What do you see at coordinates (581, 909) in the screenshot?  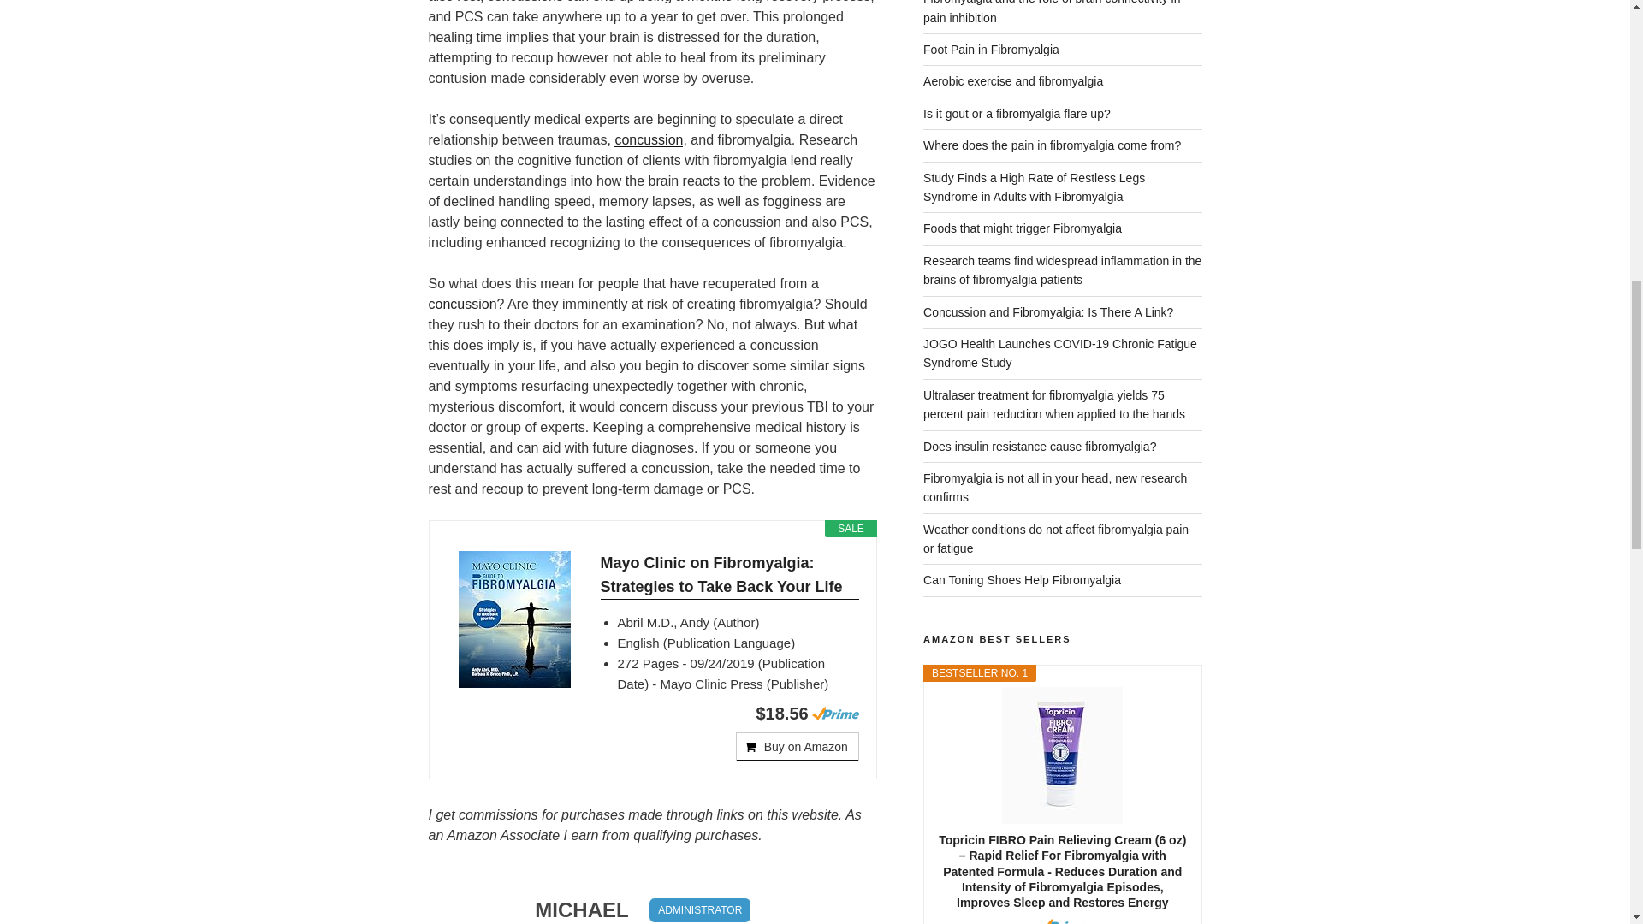 I see `MICHAEL` at bounding box center [581, 909].